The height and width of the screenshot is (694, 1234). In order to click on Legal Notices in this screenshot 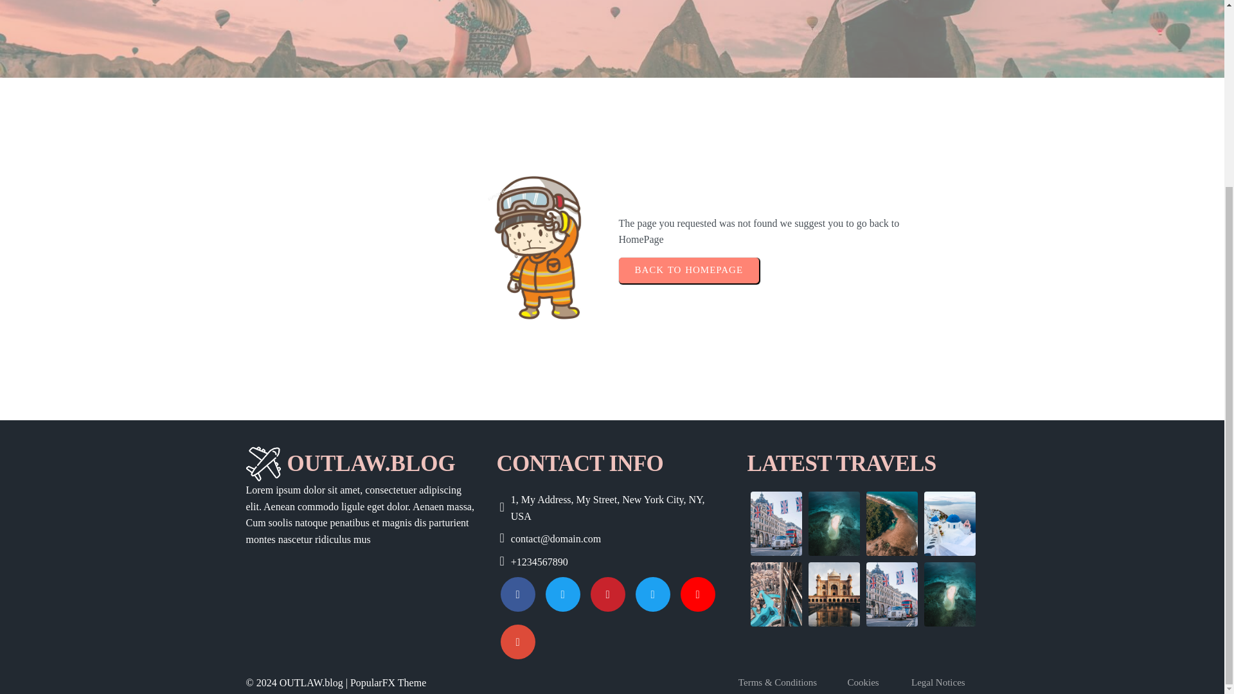, I will do `click(945, 682)`.